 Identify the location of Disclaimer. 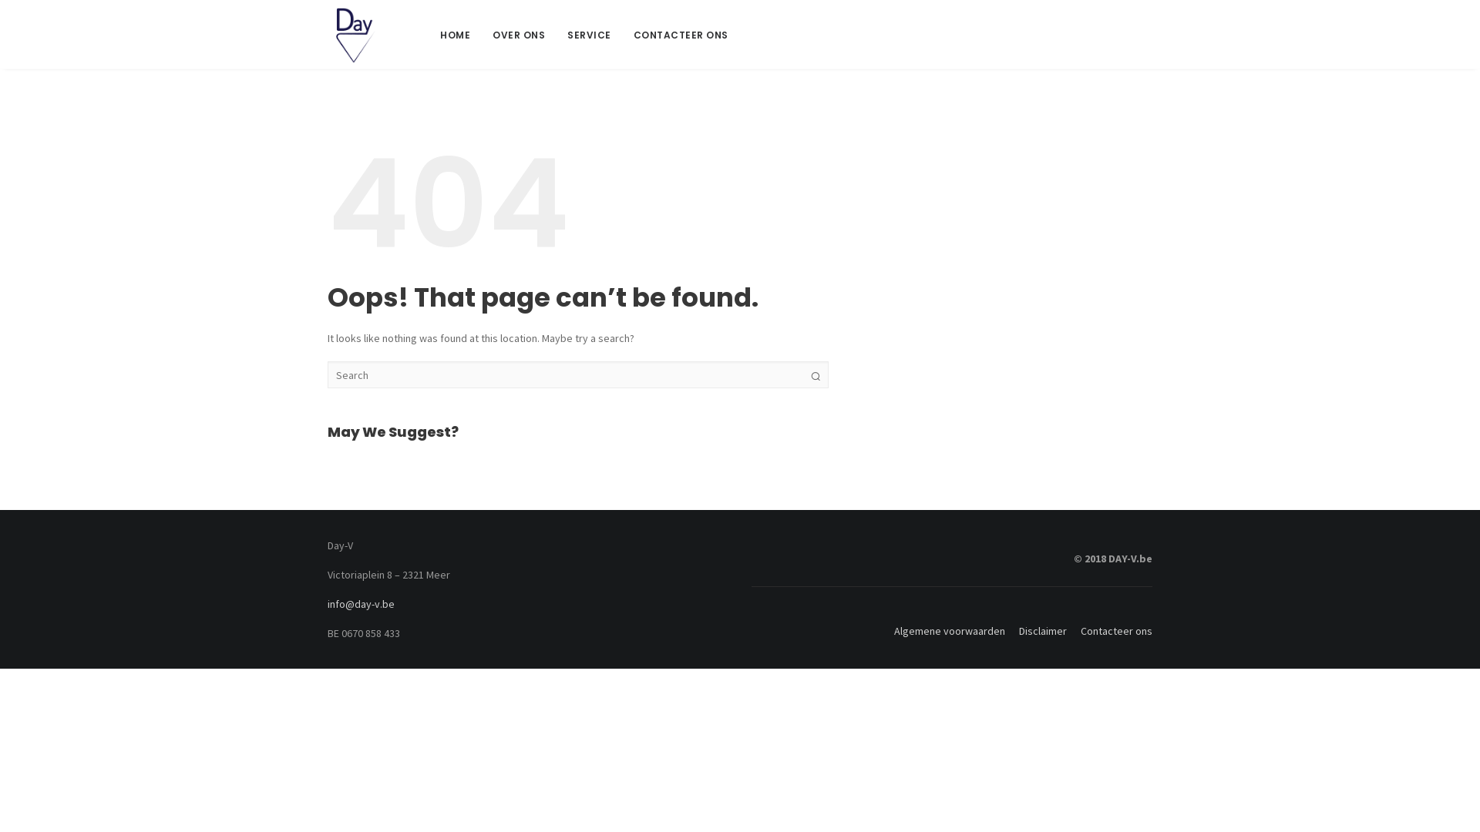
(1038, 631).